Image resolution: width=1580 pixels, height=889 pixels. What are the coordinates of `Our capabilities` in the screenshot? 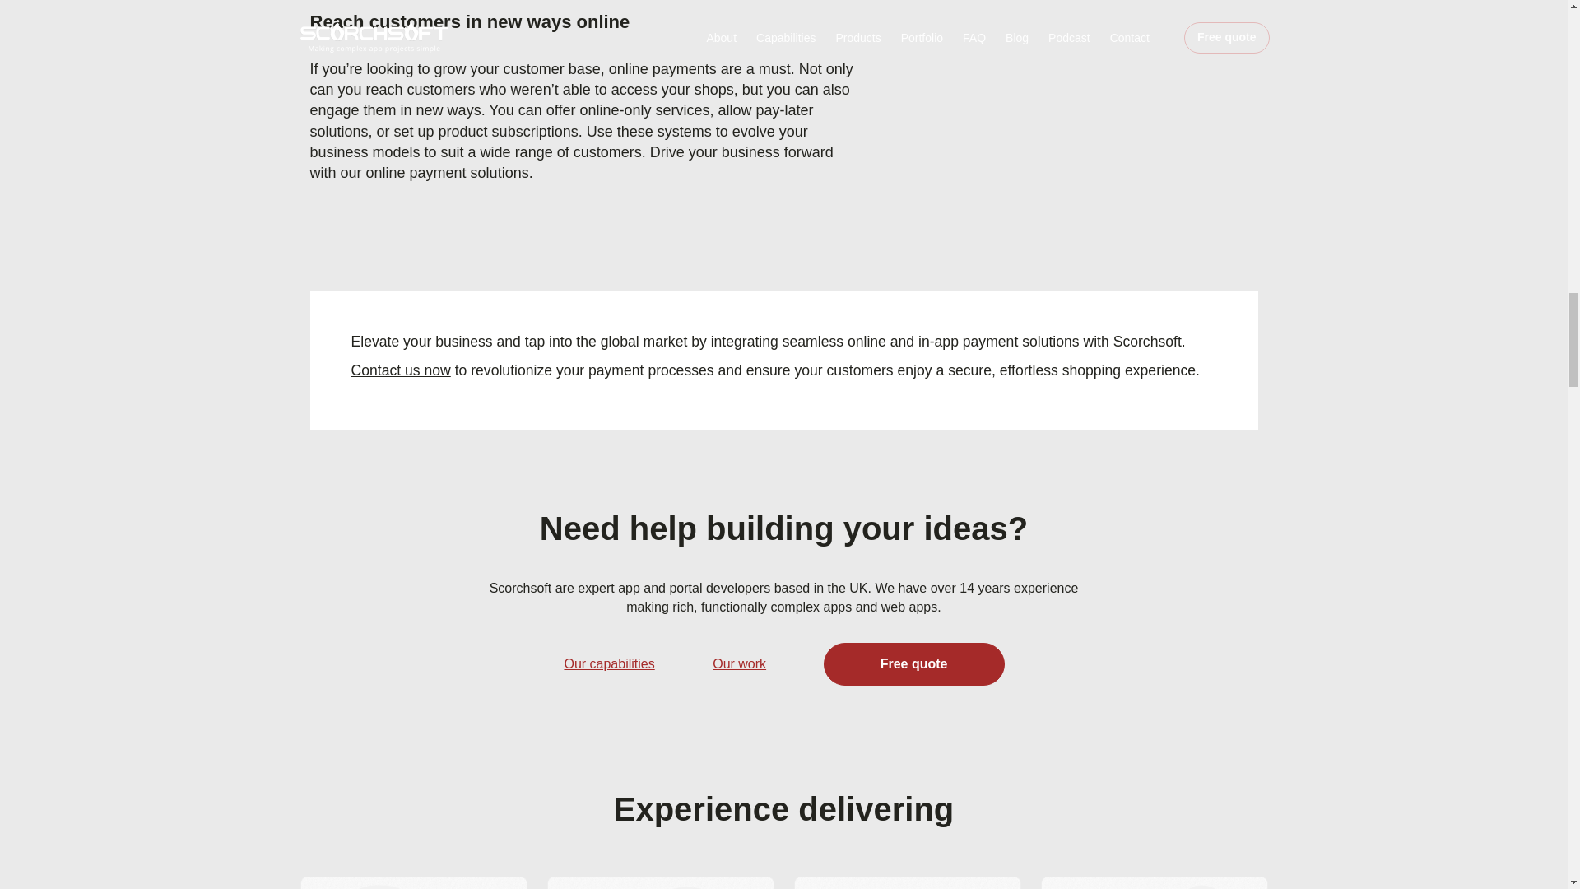 It's located at (609, 663).